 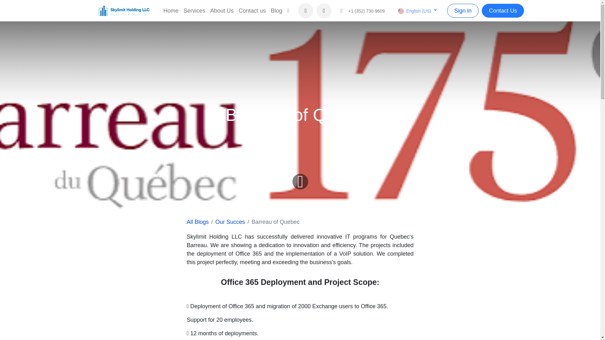 What do you see at coordinates (222, 10) in the screenshot?
I see `About Us` at bounding box center [222, 10].